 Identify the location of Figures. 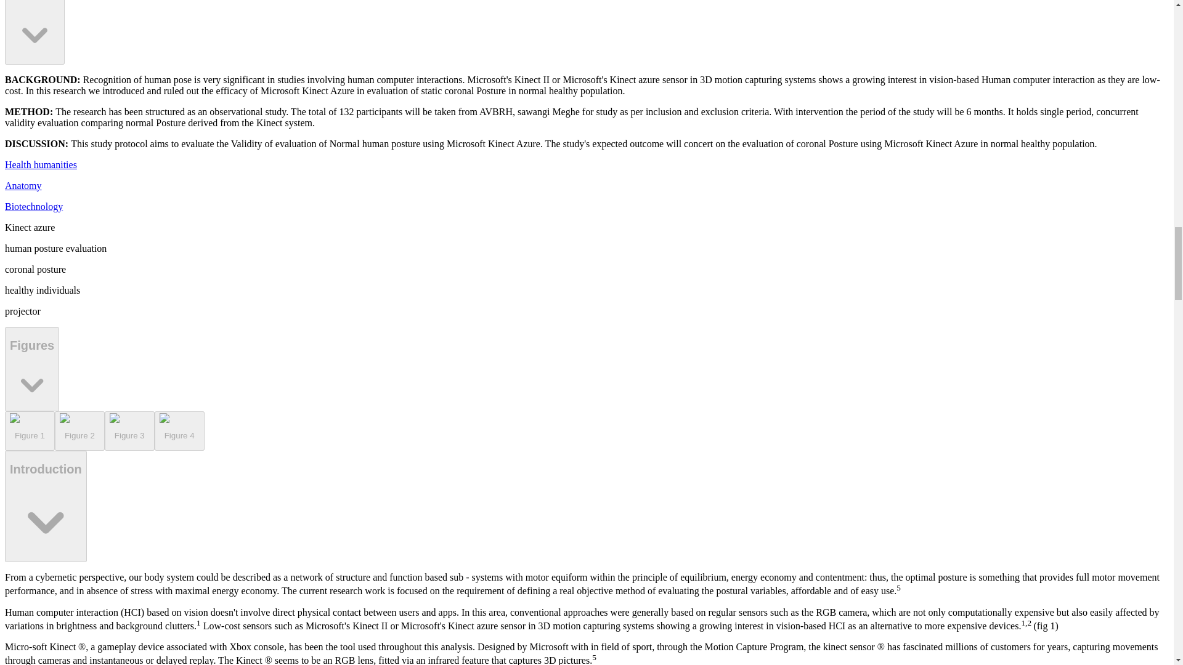
(32, 369).